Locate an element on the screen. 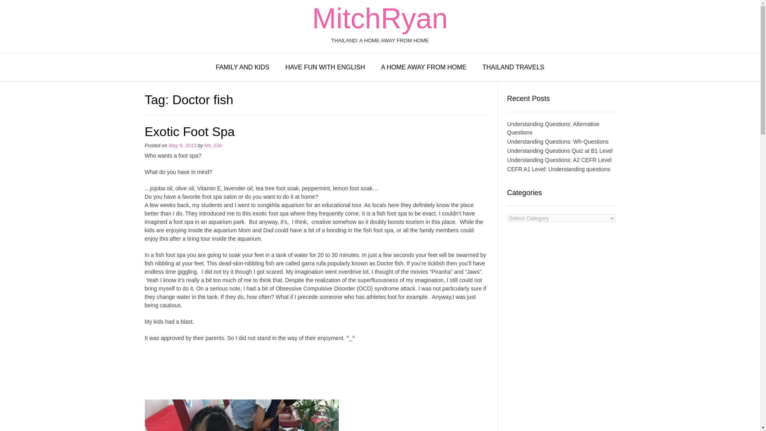  CEFR A1 Level: Understanding questions is located at coordinates (559, 169).